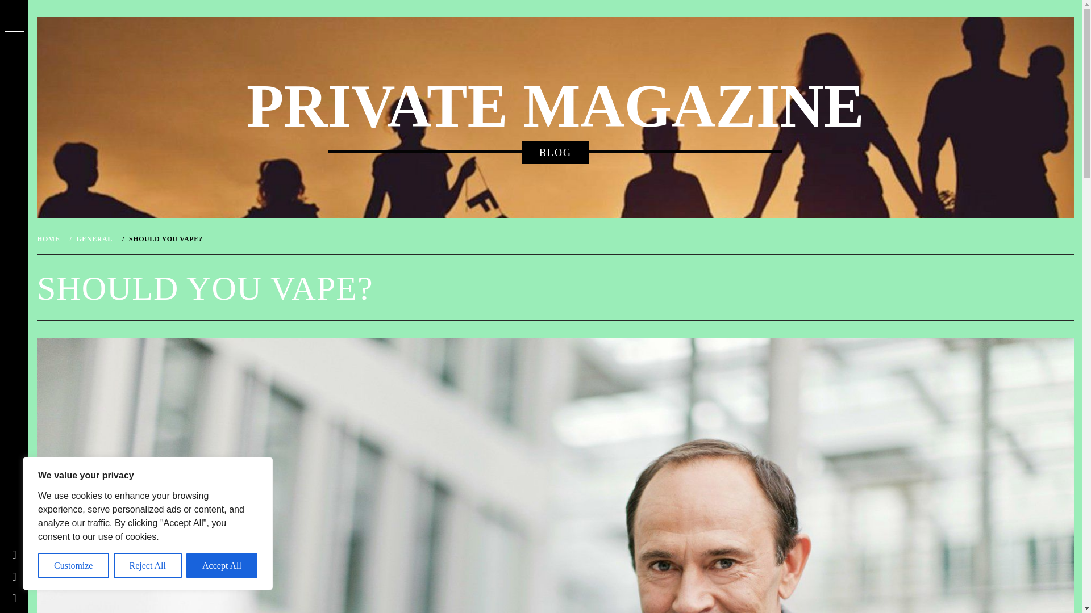 The width and height of the screenshot is (1091, 613). What do you see at coordinates (222, 565) in the screenshot?
I see `Accept All` at bounding box center [222, 565].